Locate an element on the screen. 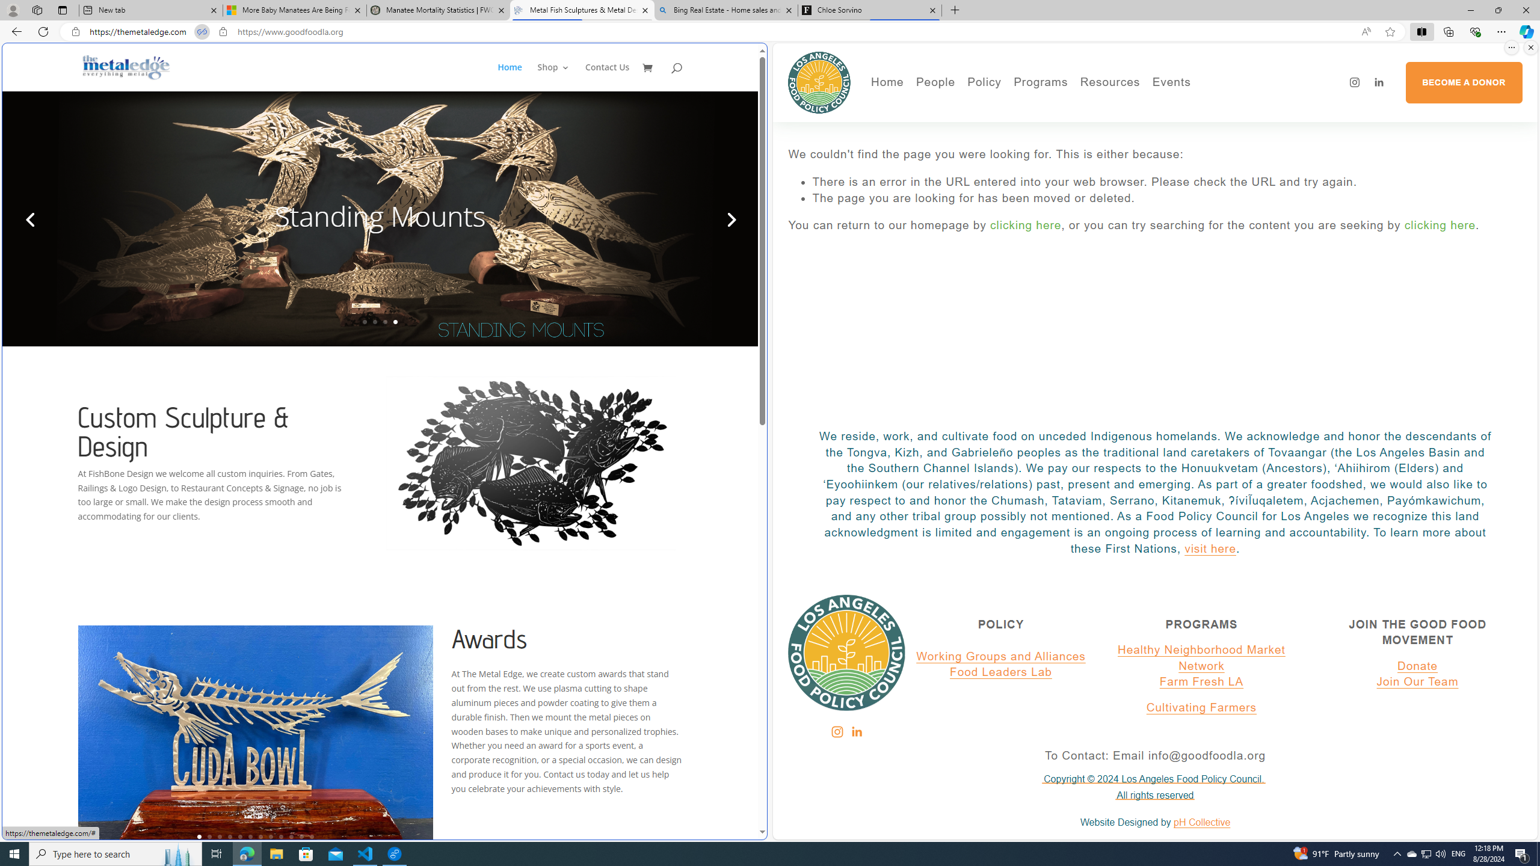 The width and height of the screenshot is (1540, 866). 2 is located at coordinates (210, 836).